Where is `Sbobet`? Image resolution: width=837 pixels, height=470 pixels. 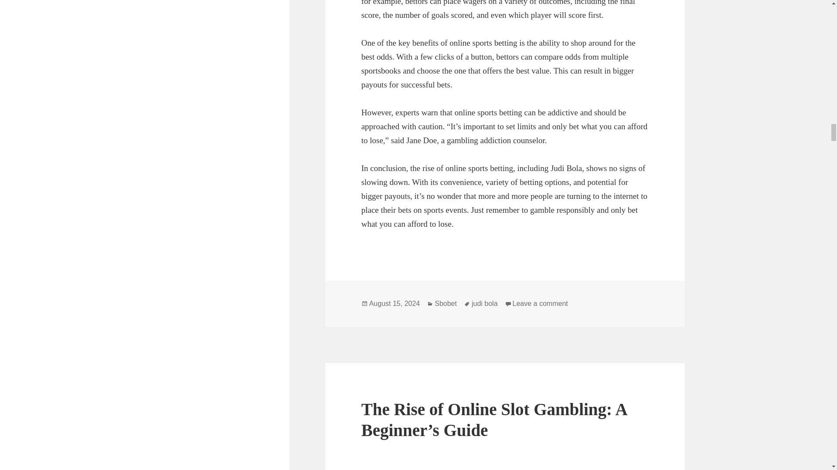
Sbobet is located at coordinates (446, 304).